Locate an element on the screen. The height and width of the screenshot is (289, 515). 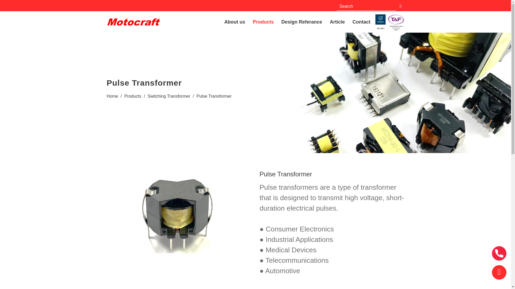
Design Referance is located at coordinates (301, 22).